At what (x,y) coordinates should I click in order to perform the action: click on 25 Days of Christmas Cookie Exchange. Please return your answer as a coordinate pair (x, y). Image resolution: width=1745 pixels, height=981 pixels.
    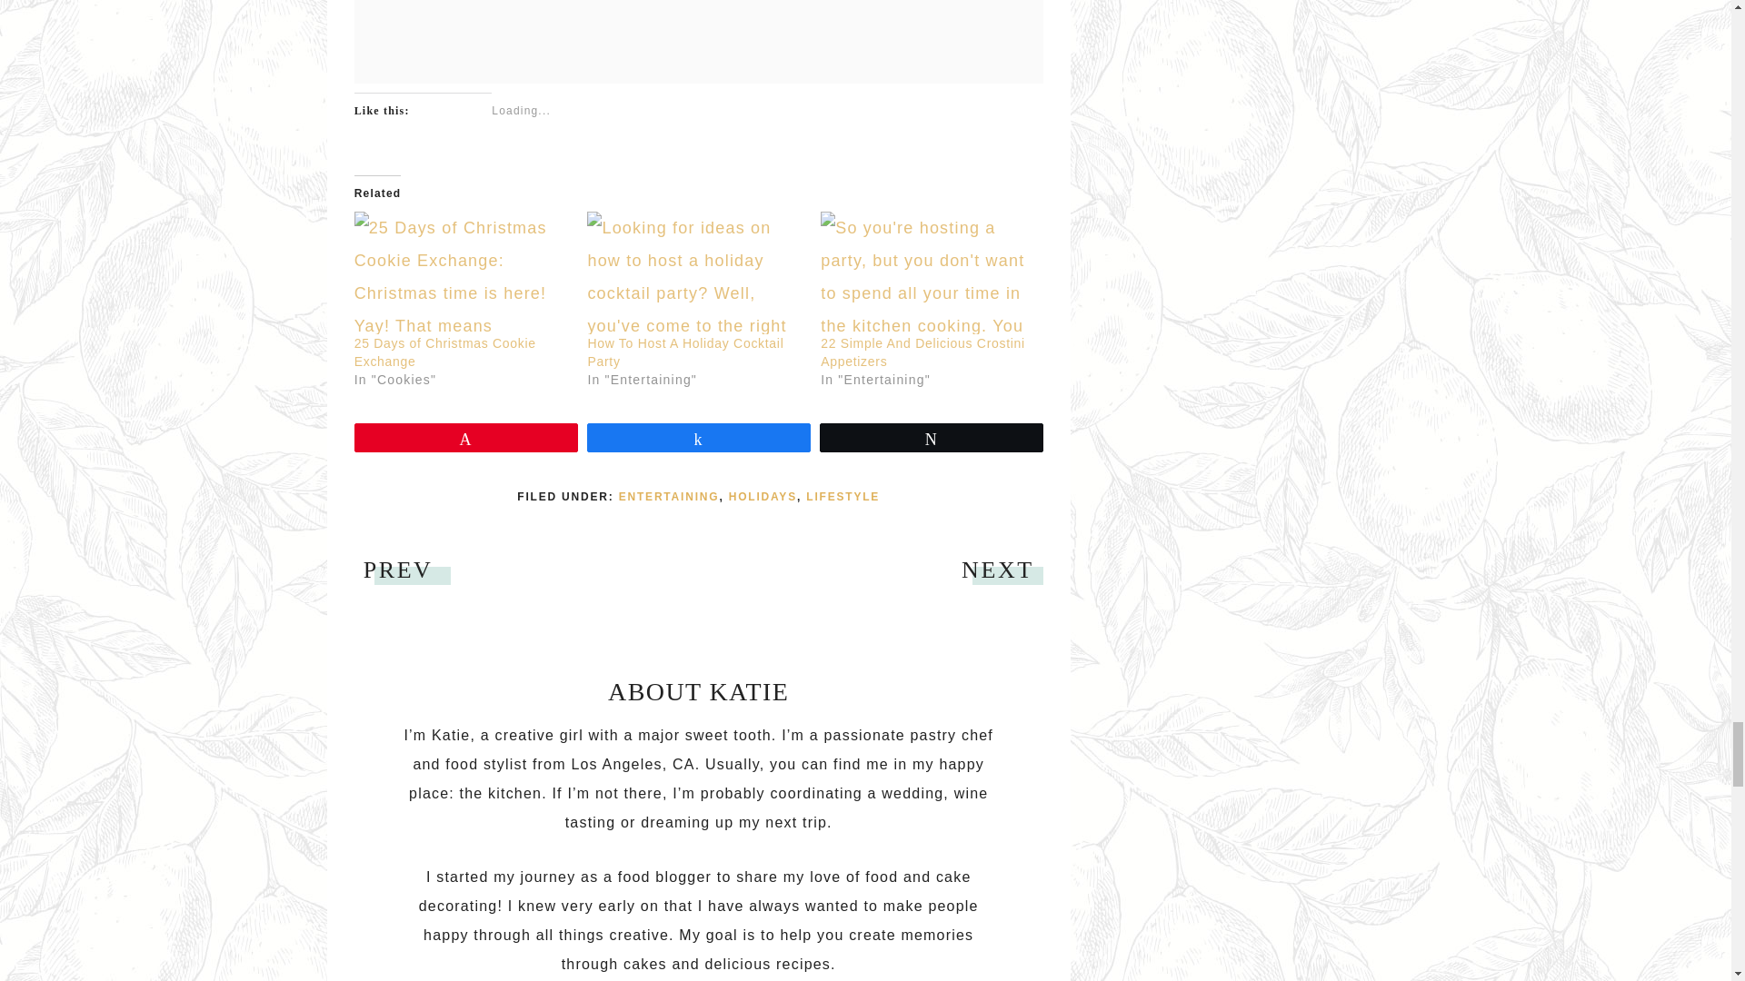
    Looking at the image, I should click on (462, 272).